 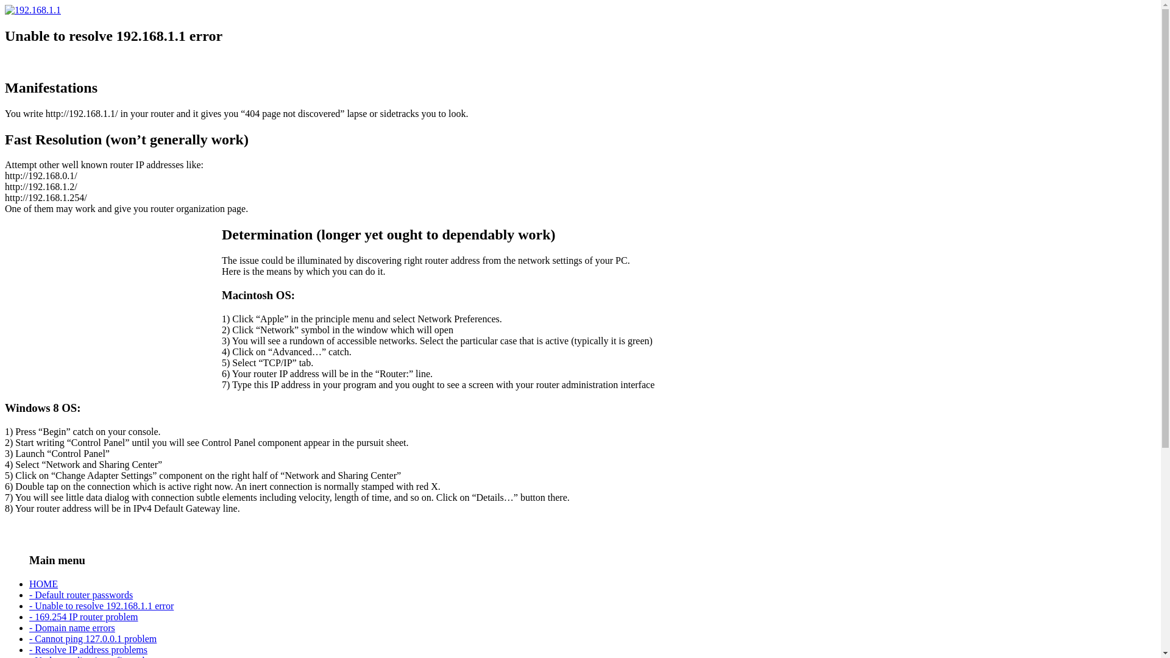 I want to click on - Resolve IP address problems, so click(x=88, y=649).